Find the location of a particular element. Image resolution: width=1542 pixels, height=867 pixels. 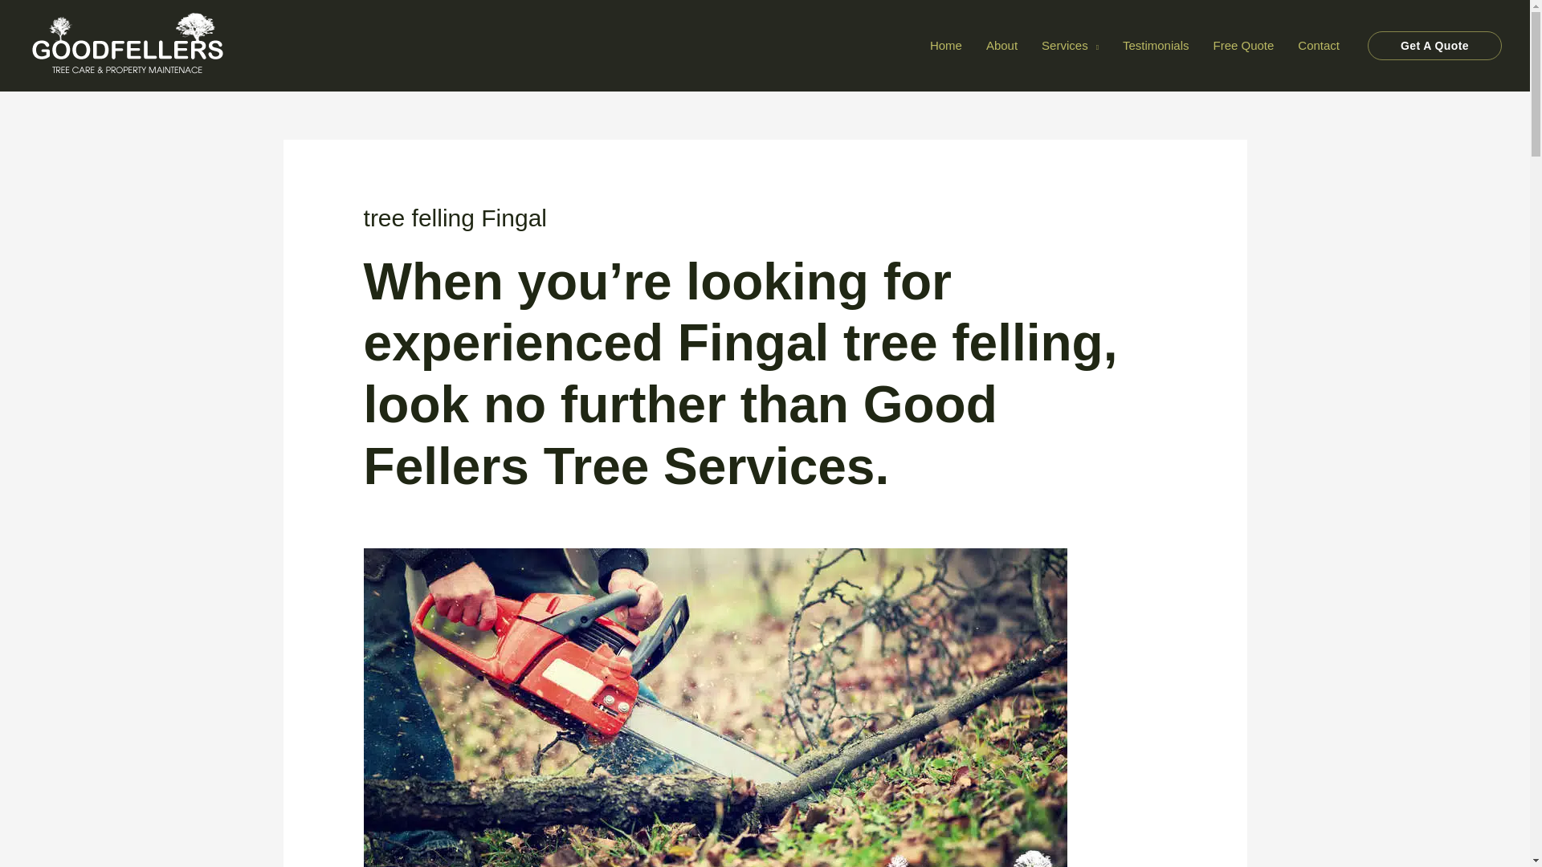

Testimonials is located at coordinates (1155, 45).